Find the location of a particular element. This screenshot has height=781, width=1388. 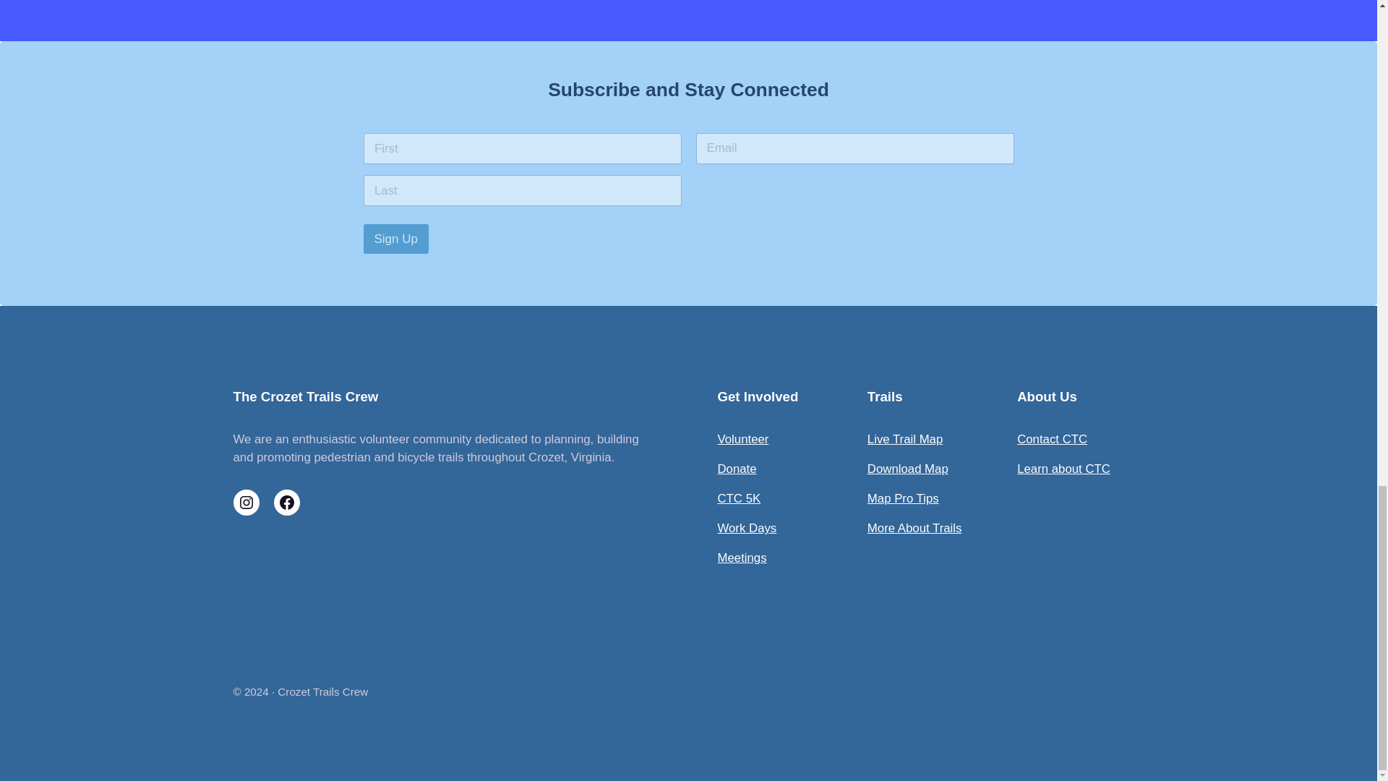

Work Days is located at coordinates (746, 528).